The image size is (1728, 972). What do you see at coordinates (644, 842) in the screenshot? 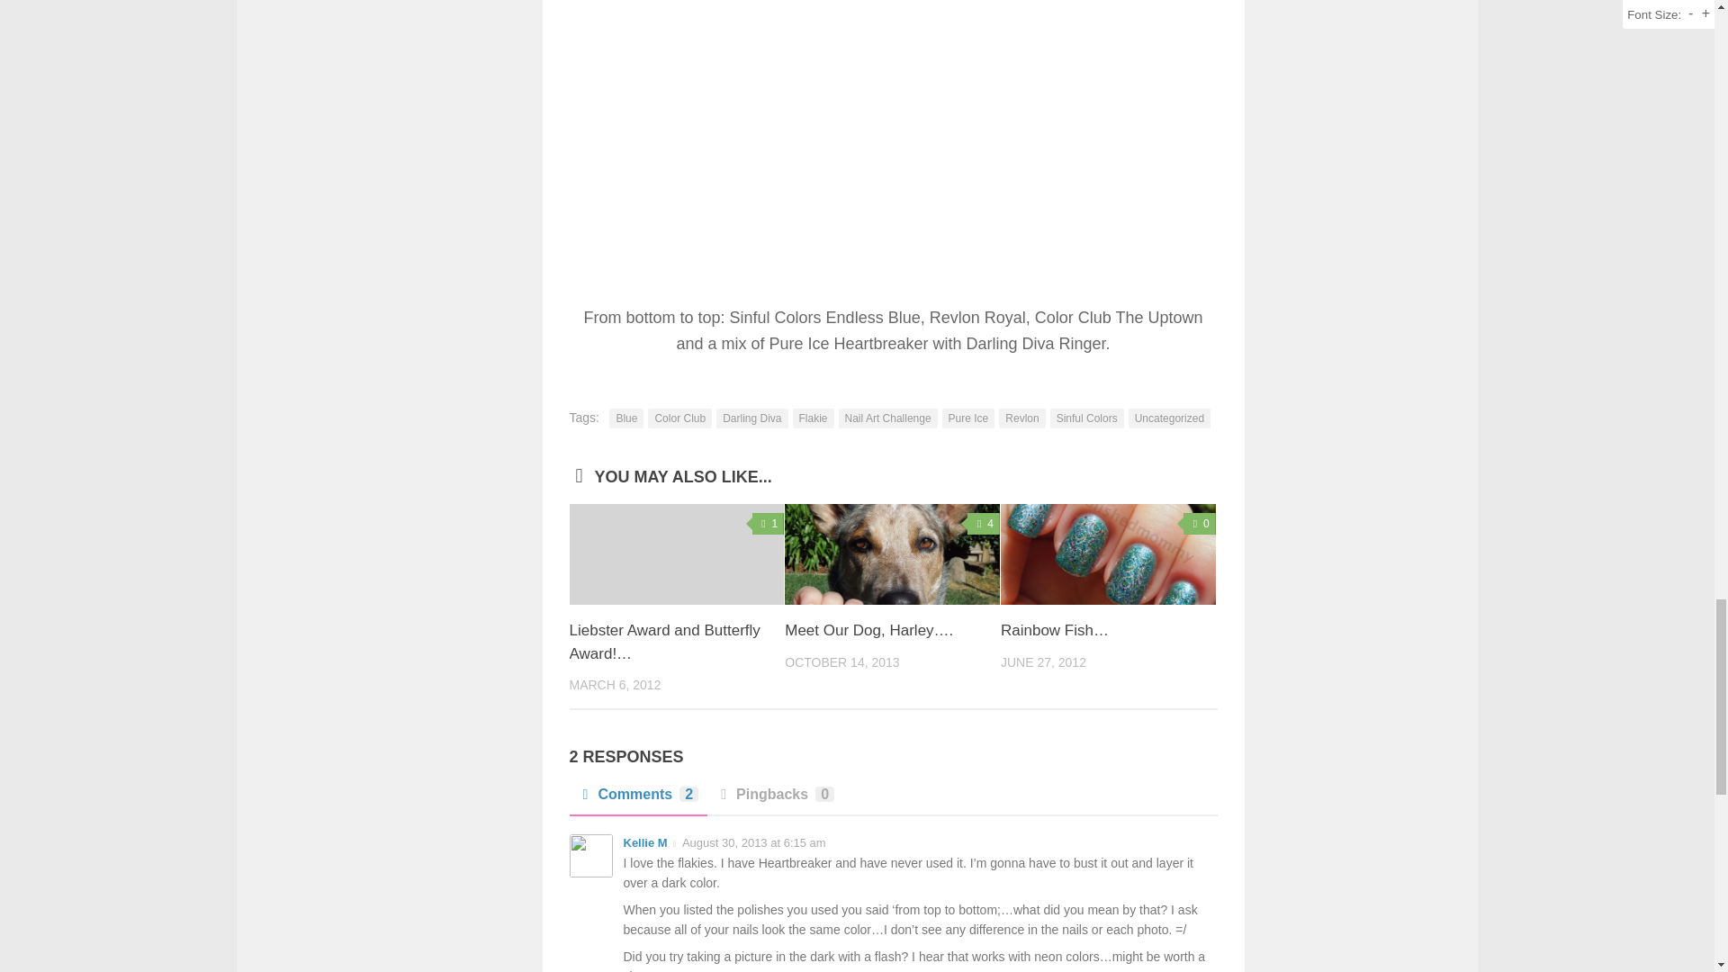
I see `Kellie M` at bounding box center [644, 842].